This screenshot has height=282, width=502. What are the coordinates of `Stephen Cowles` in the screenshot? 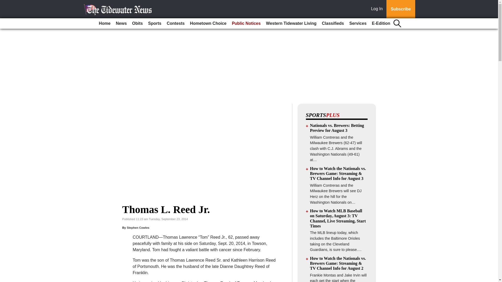 It's located at (138, 228).